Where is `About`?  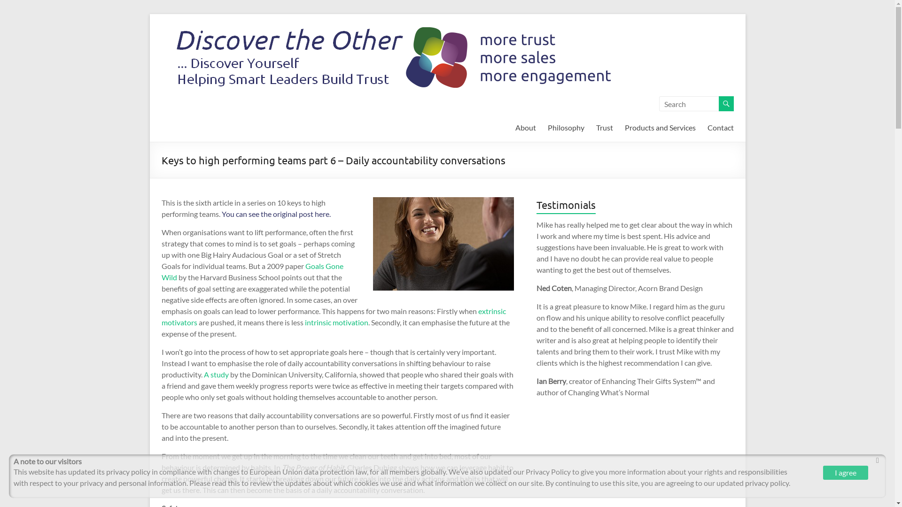 About is located at coordinates (525, 128).